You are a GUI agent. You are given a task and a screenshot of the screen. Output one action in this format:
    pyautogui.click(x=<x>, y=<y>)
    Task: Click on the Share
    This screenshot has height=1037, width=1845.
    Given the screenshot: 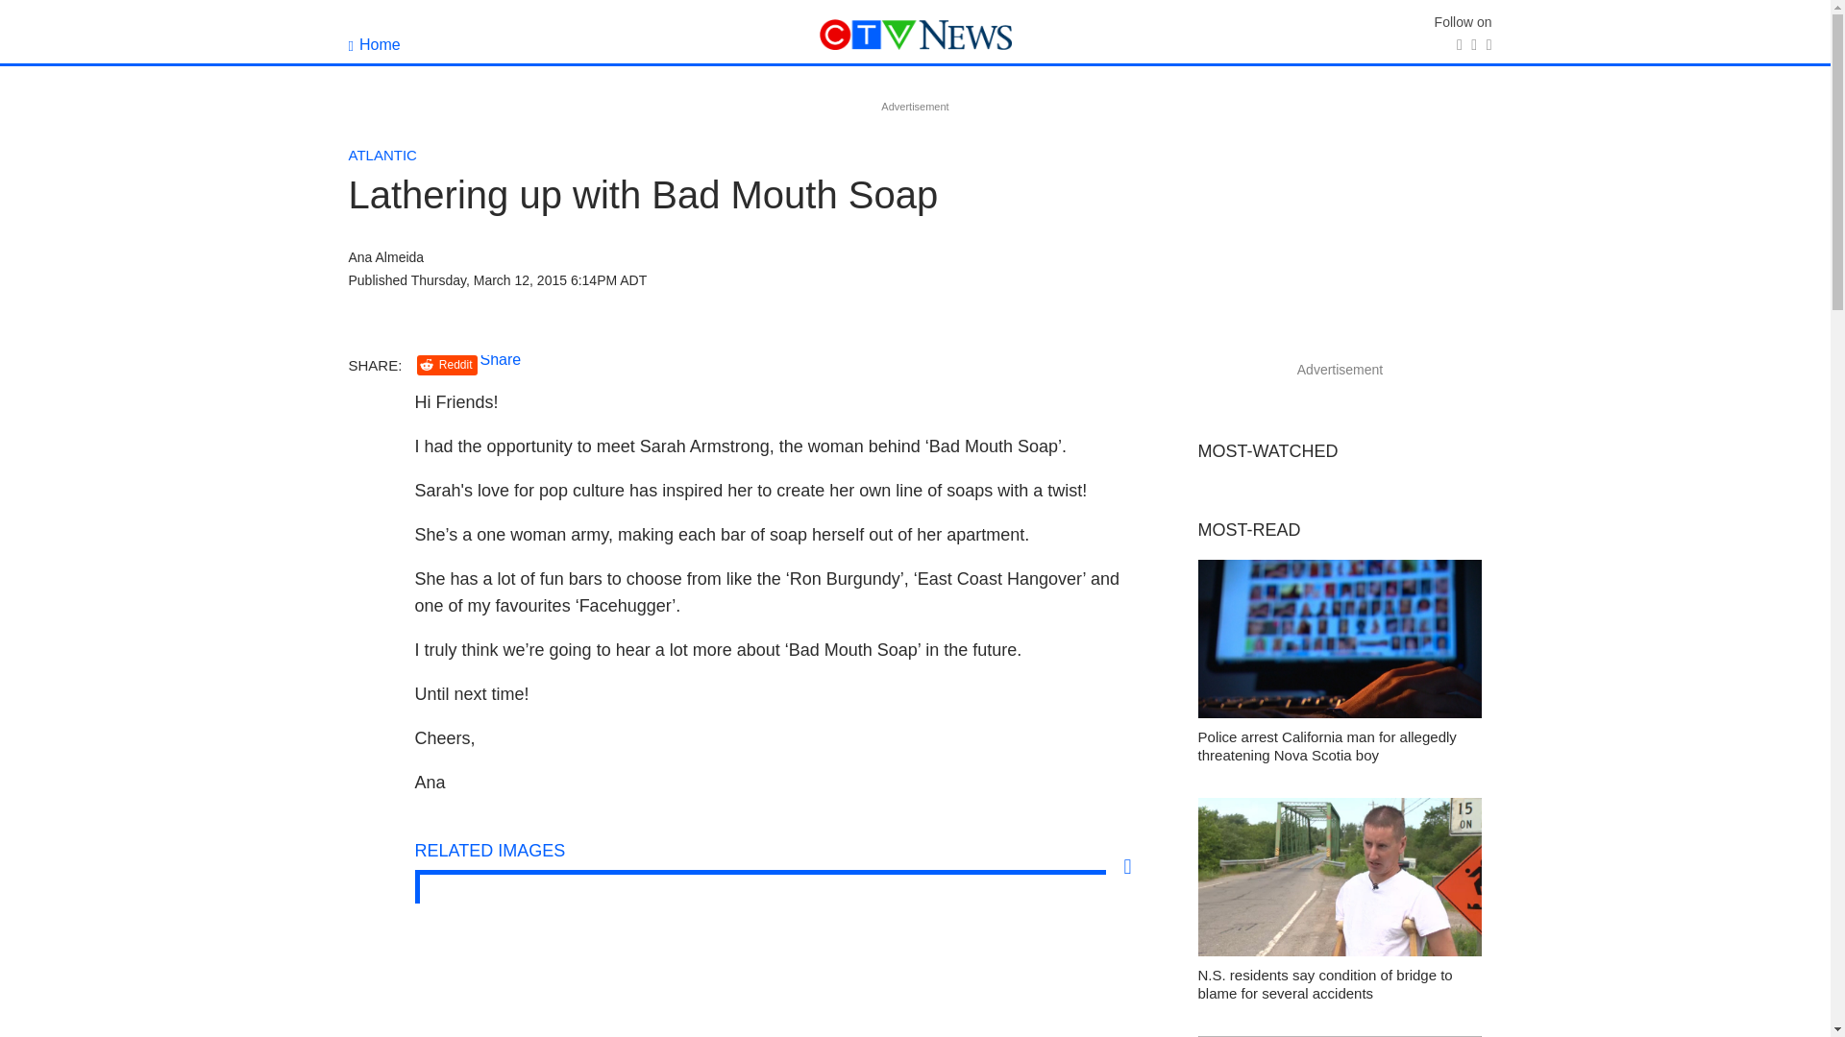 What is the action you would take?
    pyautogui.click(x=501, y=359)
    